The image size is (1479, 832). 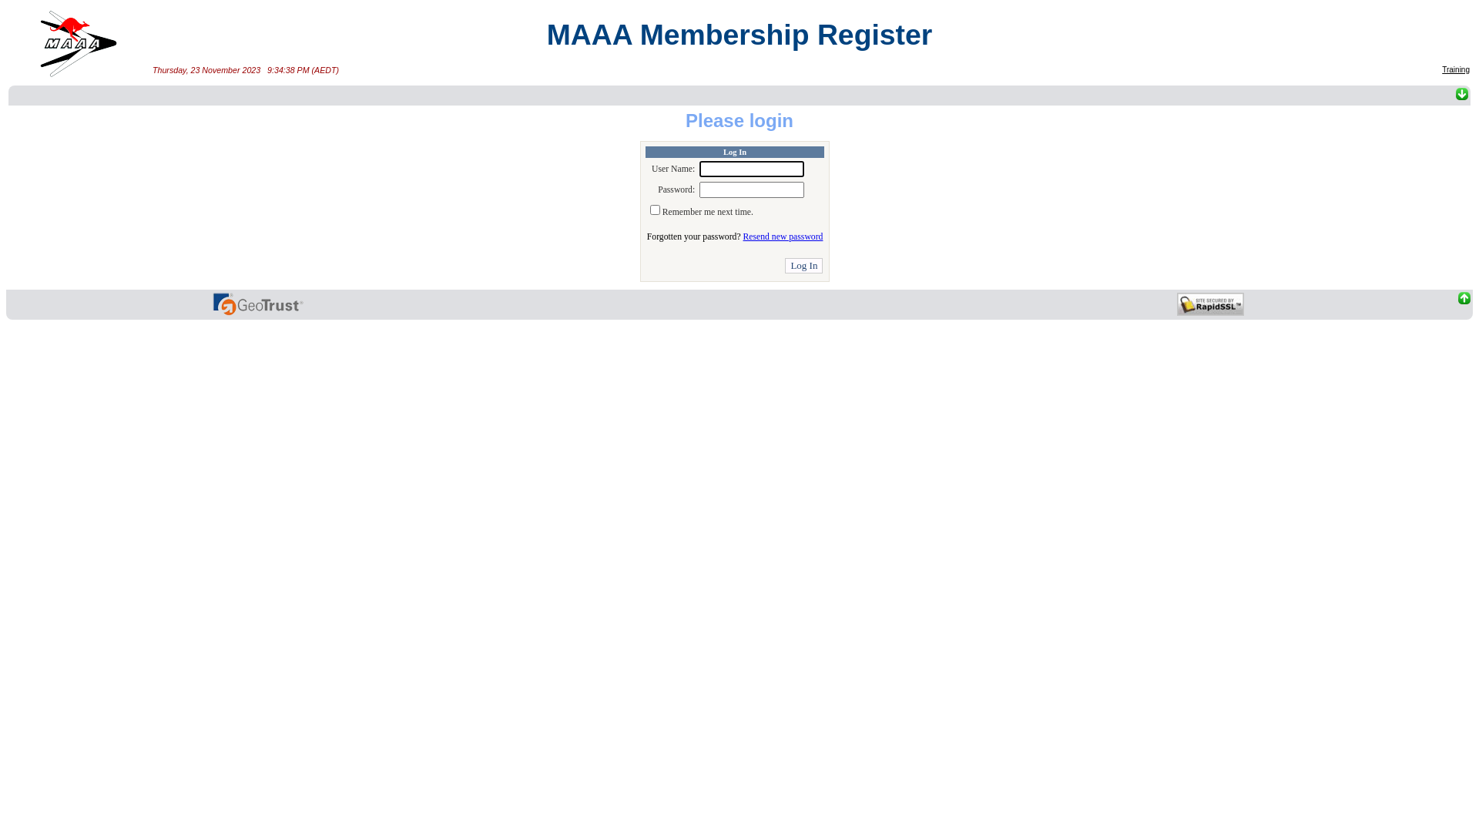 I want to click on To bottom of page, so click(x=105, y=96).